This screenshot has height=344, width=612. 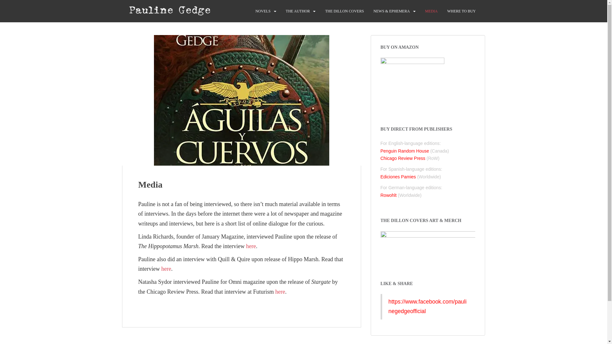 I want to click on THE DILLON COVERS, so click(x=344, y=11).